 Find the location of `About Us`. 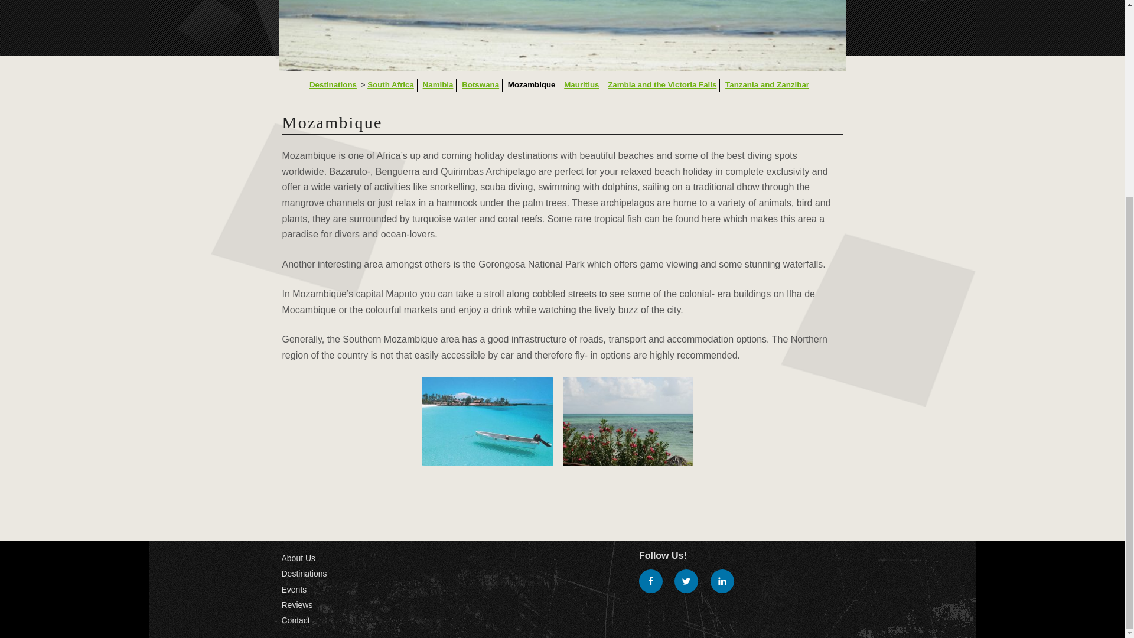

About Us is located at coordinates (298, 558).